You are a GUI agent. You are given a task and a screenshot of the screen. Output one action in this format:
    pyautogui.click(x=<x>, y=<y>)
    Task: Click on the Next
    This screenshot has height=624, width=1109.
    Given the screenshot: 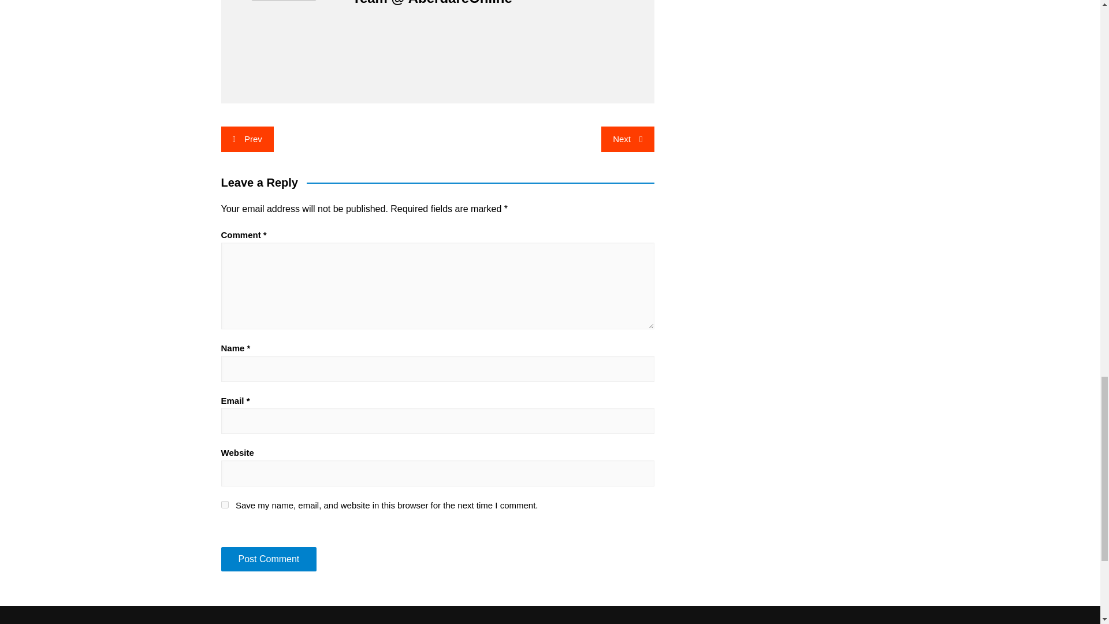 What is the action you would take?
    pyautogui.click(x=627, y=139)
    